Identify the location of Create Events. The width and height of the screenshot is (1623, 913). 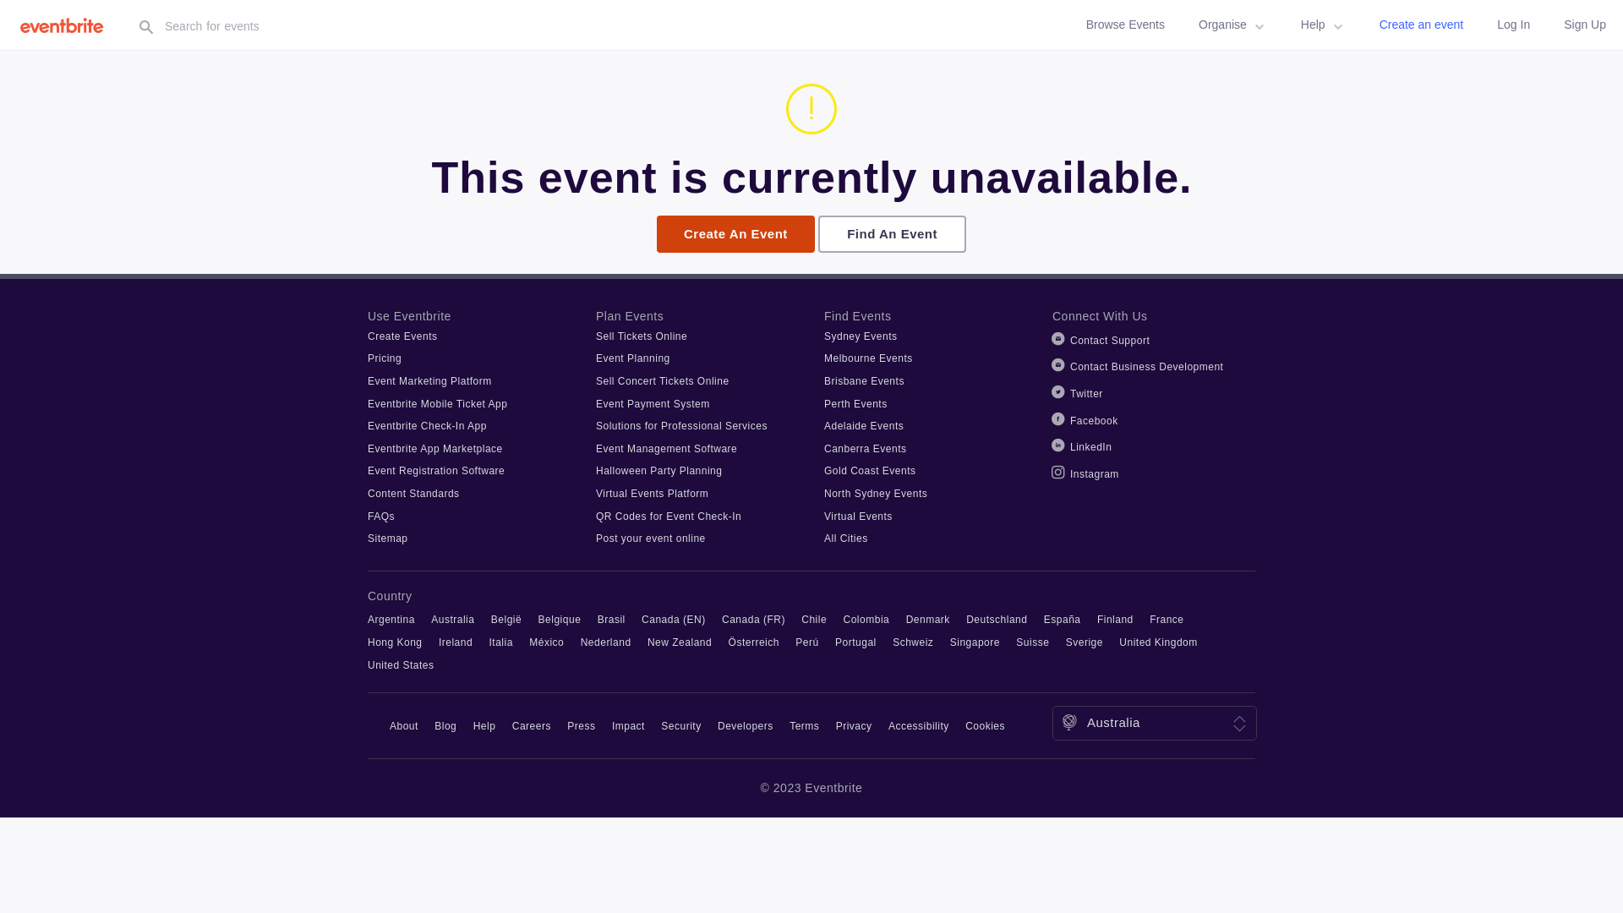
(402, 336).